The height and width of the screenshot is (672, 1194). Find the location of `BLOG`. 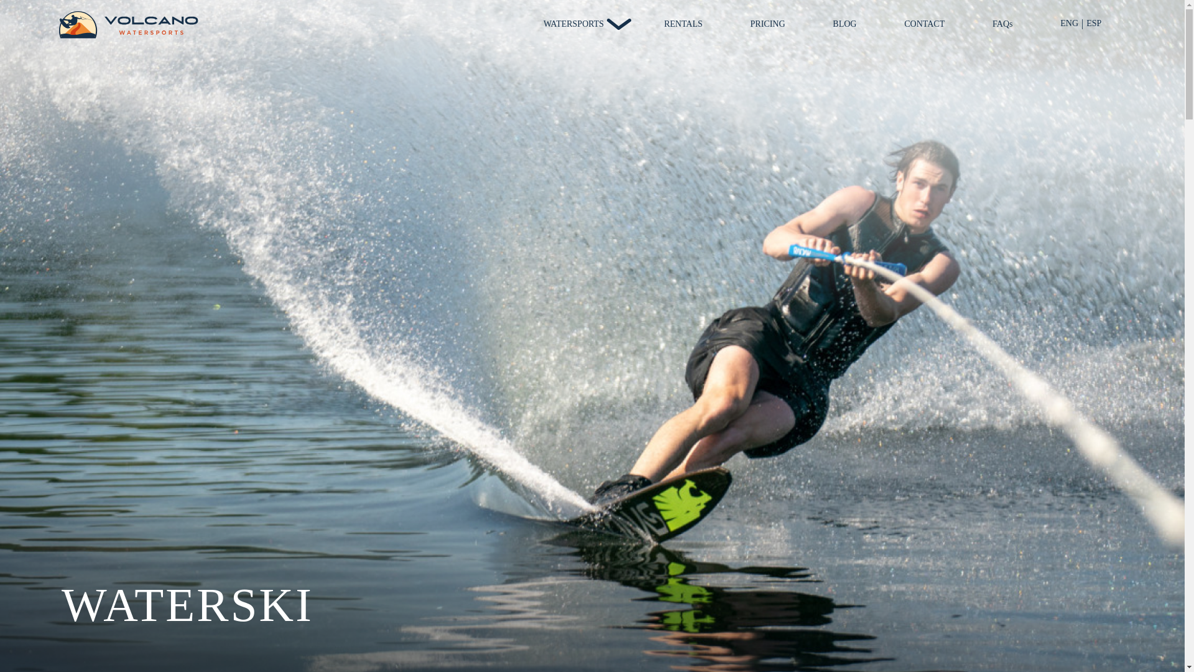

BLOG is located at coordinates (844, 25).